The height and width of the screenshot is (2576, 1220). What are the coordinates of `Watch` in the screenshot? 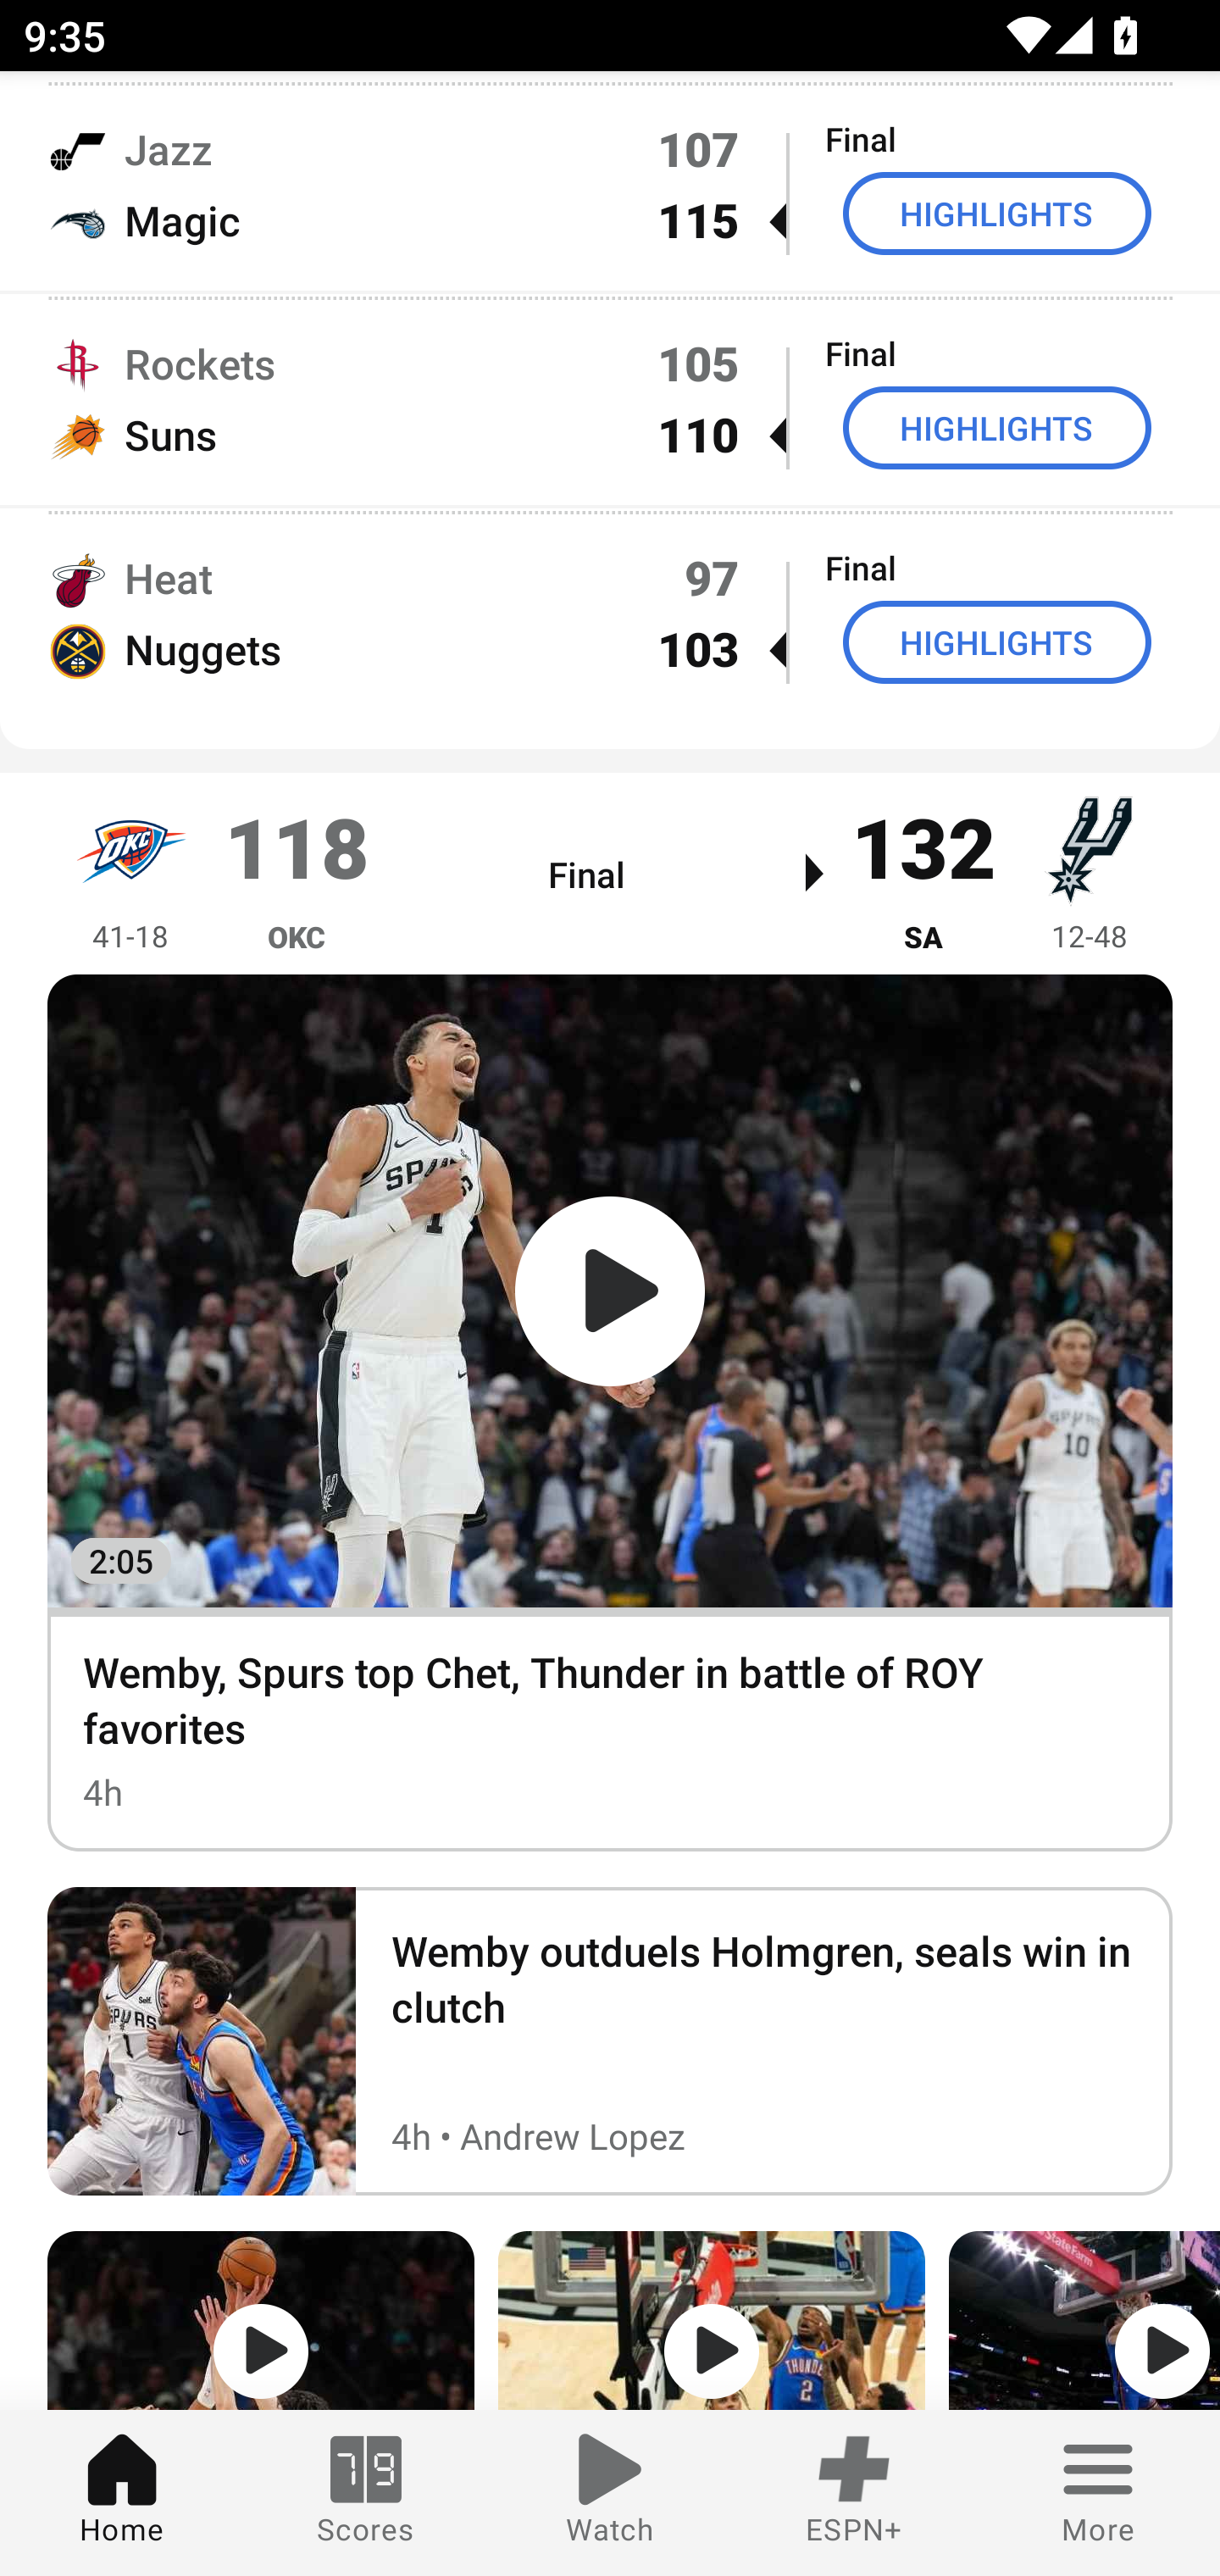 It's located at (610, 2493).